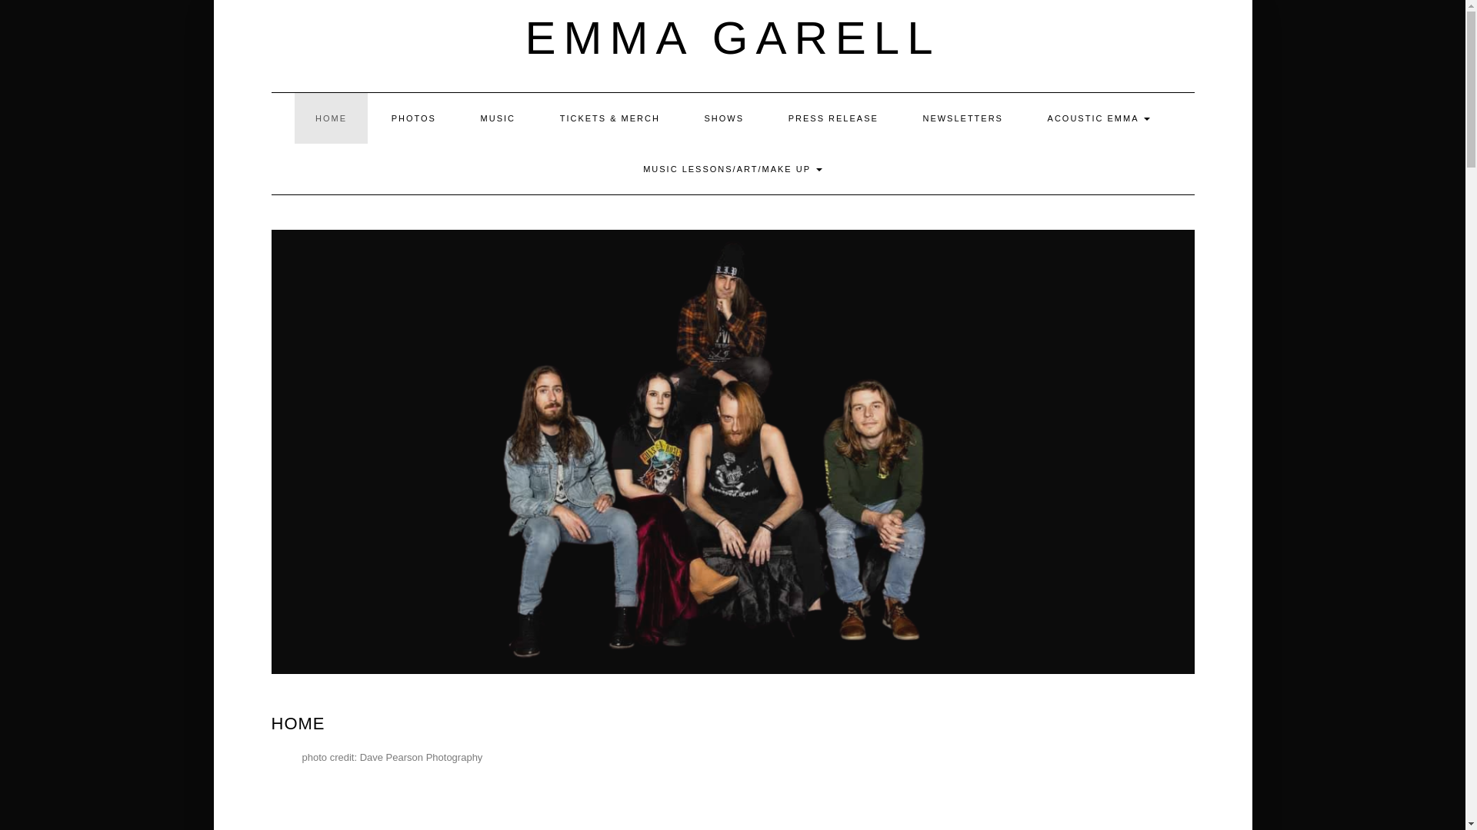 This screenshot has width=1477, height=830. I want to click on ACOUSTIC EMMA, so click(1099, 118).